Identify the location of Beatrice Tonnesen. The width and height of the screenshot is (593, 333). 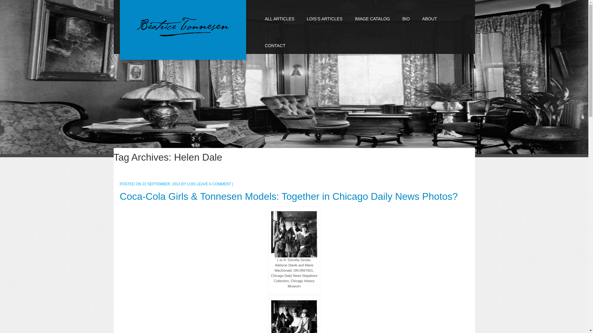
(183, 27).